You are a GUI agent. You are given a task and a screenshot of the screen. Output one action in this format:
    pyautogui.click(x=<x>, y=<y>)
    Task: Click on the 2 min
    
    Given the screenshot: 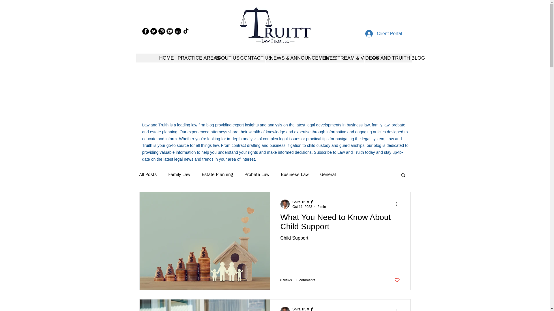 What is the action you would take?
    pyautogui.click(x=321, y=206)
    